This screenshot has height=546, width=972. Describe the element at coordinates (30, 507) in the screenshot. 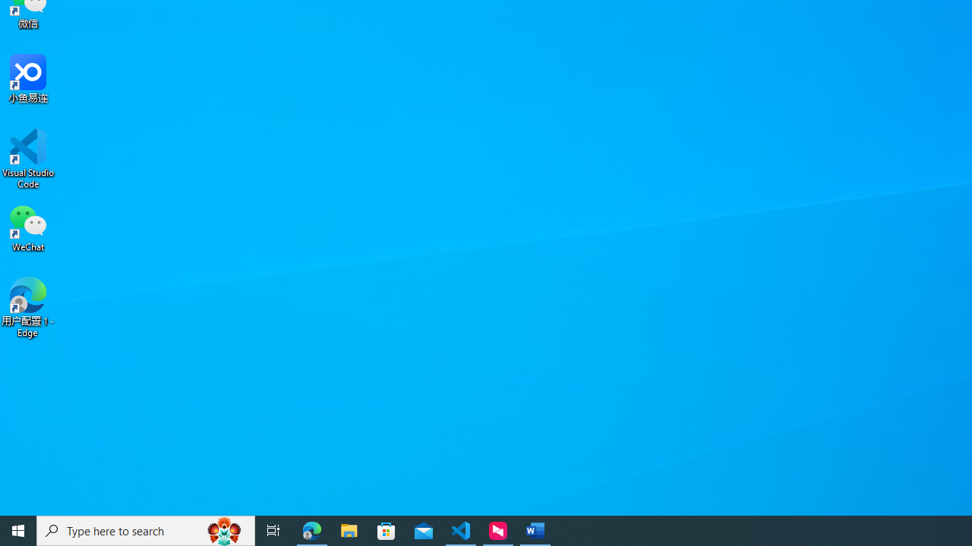

I see `Page Number Page 1 of 1` at that location.